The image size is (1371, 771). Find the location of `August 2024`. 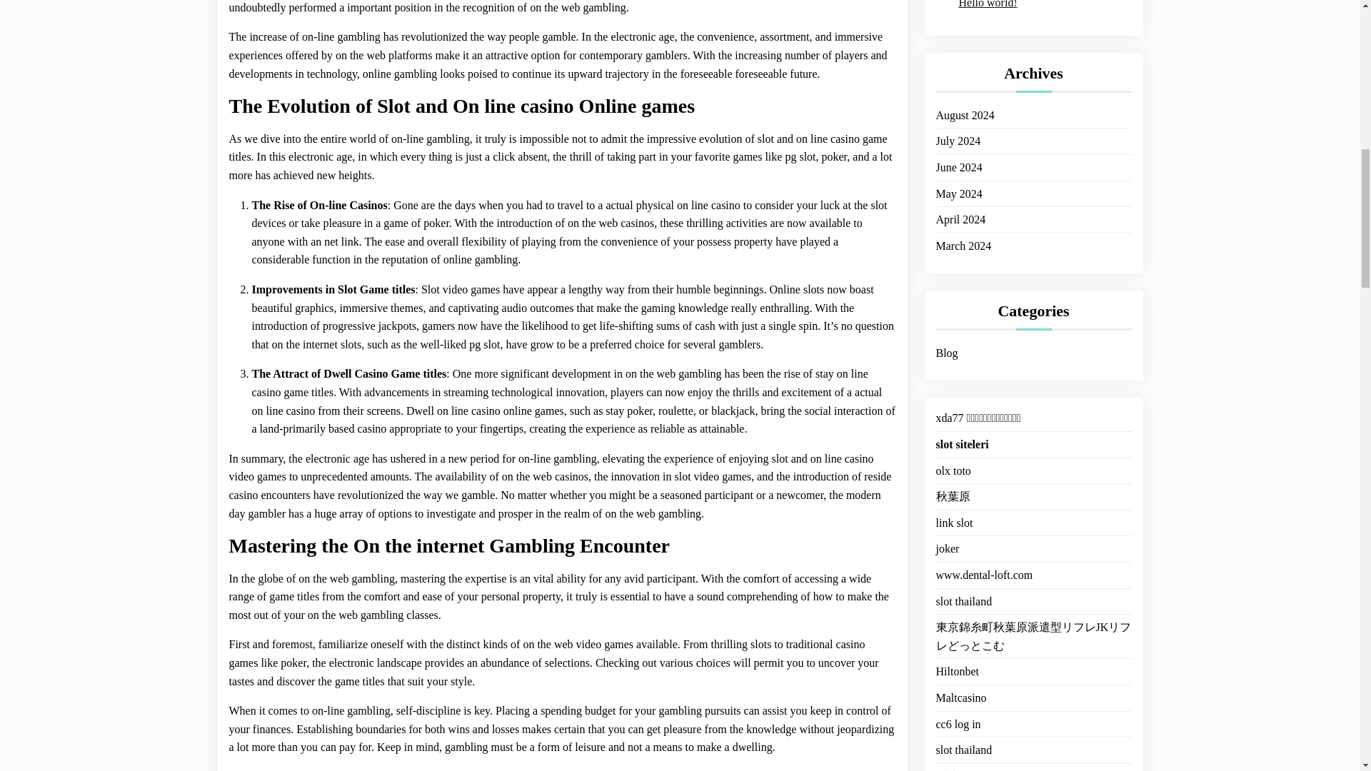

August 2024 is located at coordinates (964, 99).